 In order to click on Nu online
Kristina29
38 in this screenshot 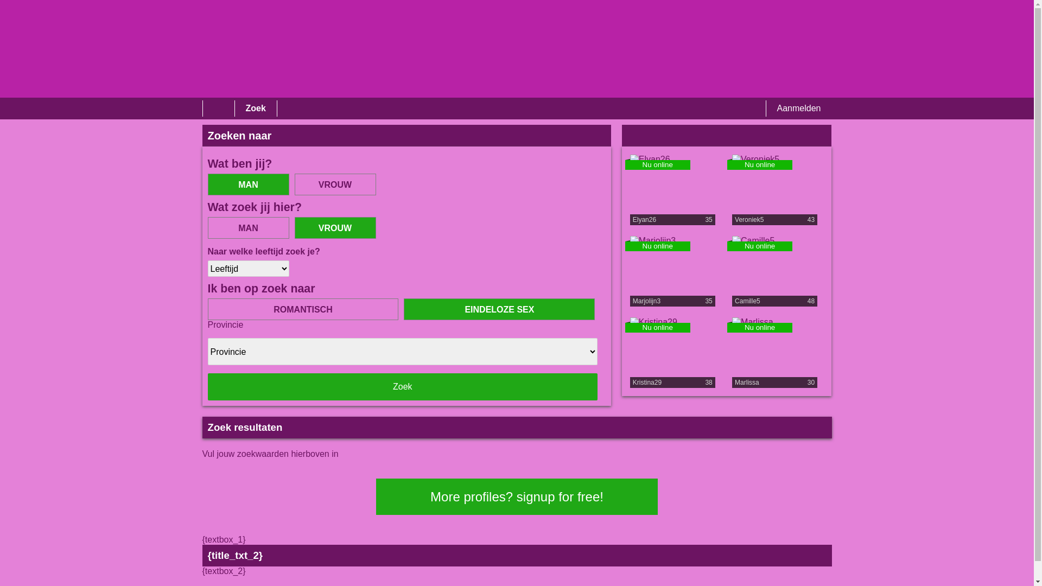, I will do `click(676, 353)`.